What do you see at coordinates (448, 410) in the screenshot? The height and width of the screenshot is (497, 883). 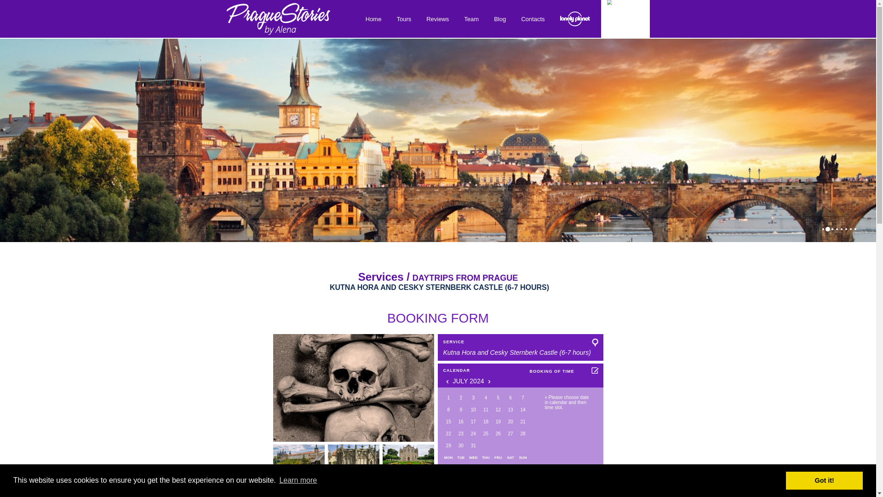 I see `On Demand` at bounding box center [448, 410].